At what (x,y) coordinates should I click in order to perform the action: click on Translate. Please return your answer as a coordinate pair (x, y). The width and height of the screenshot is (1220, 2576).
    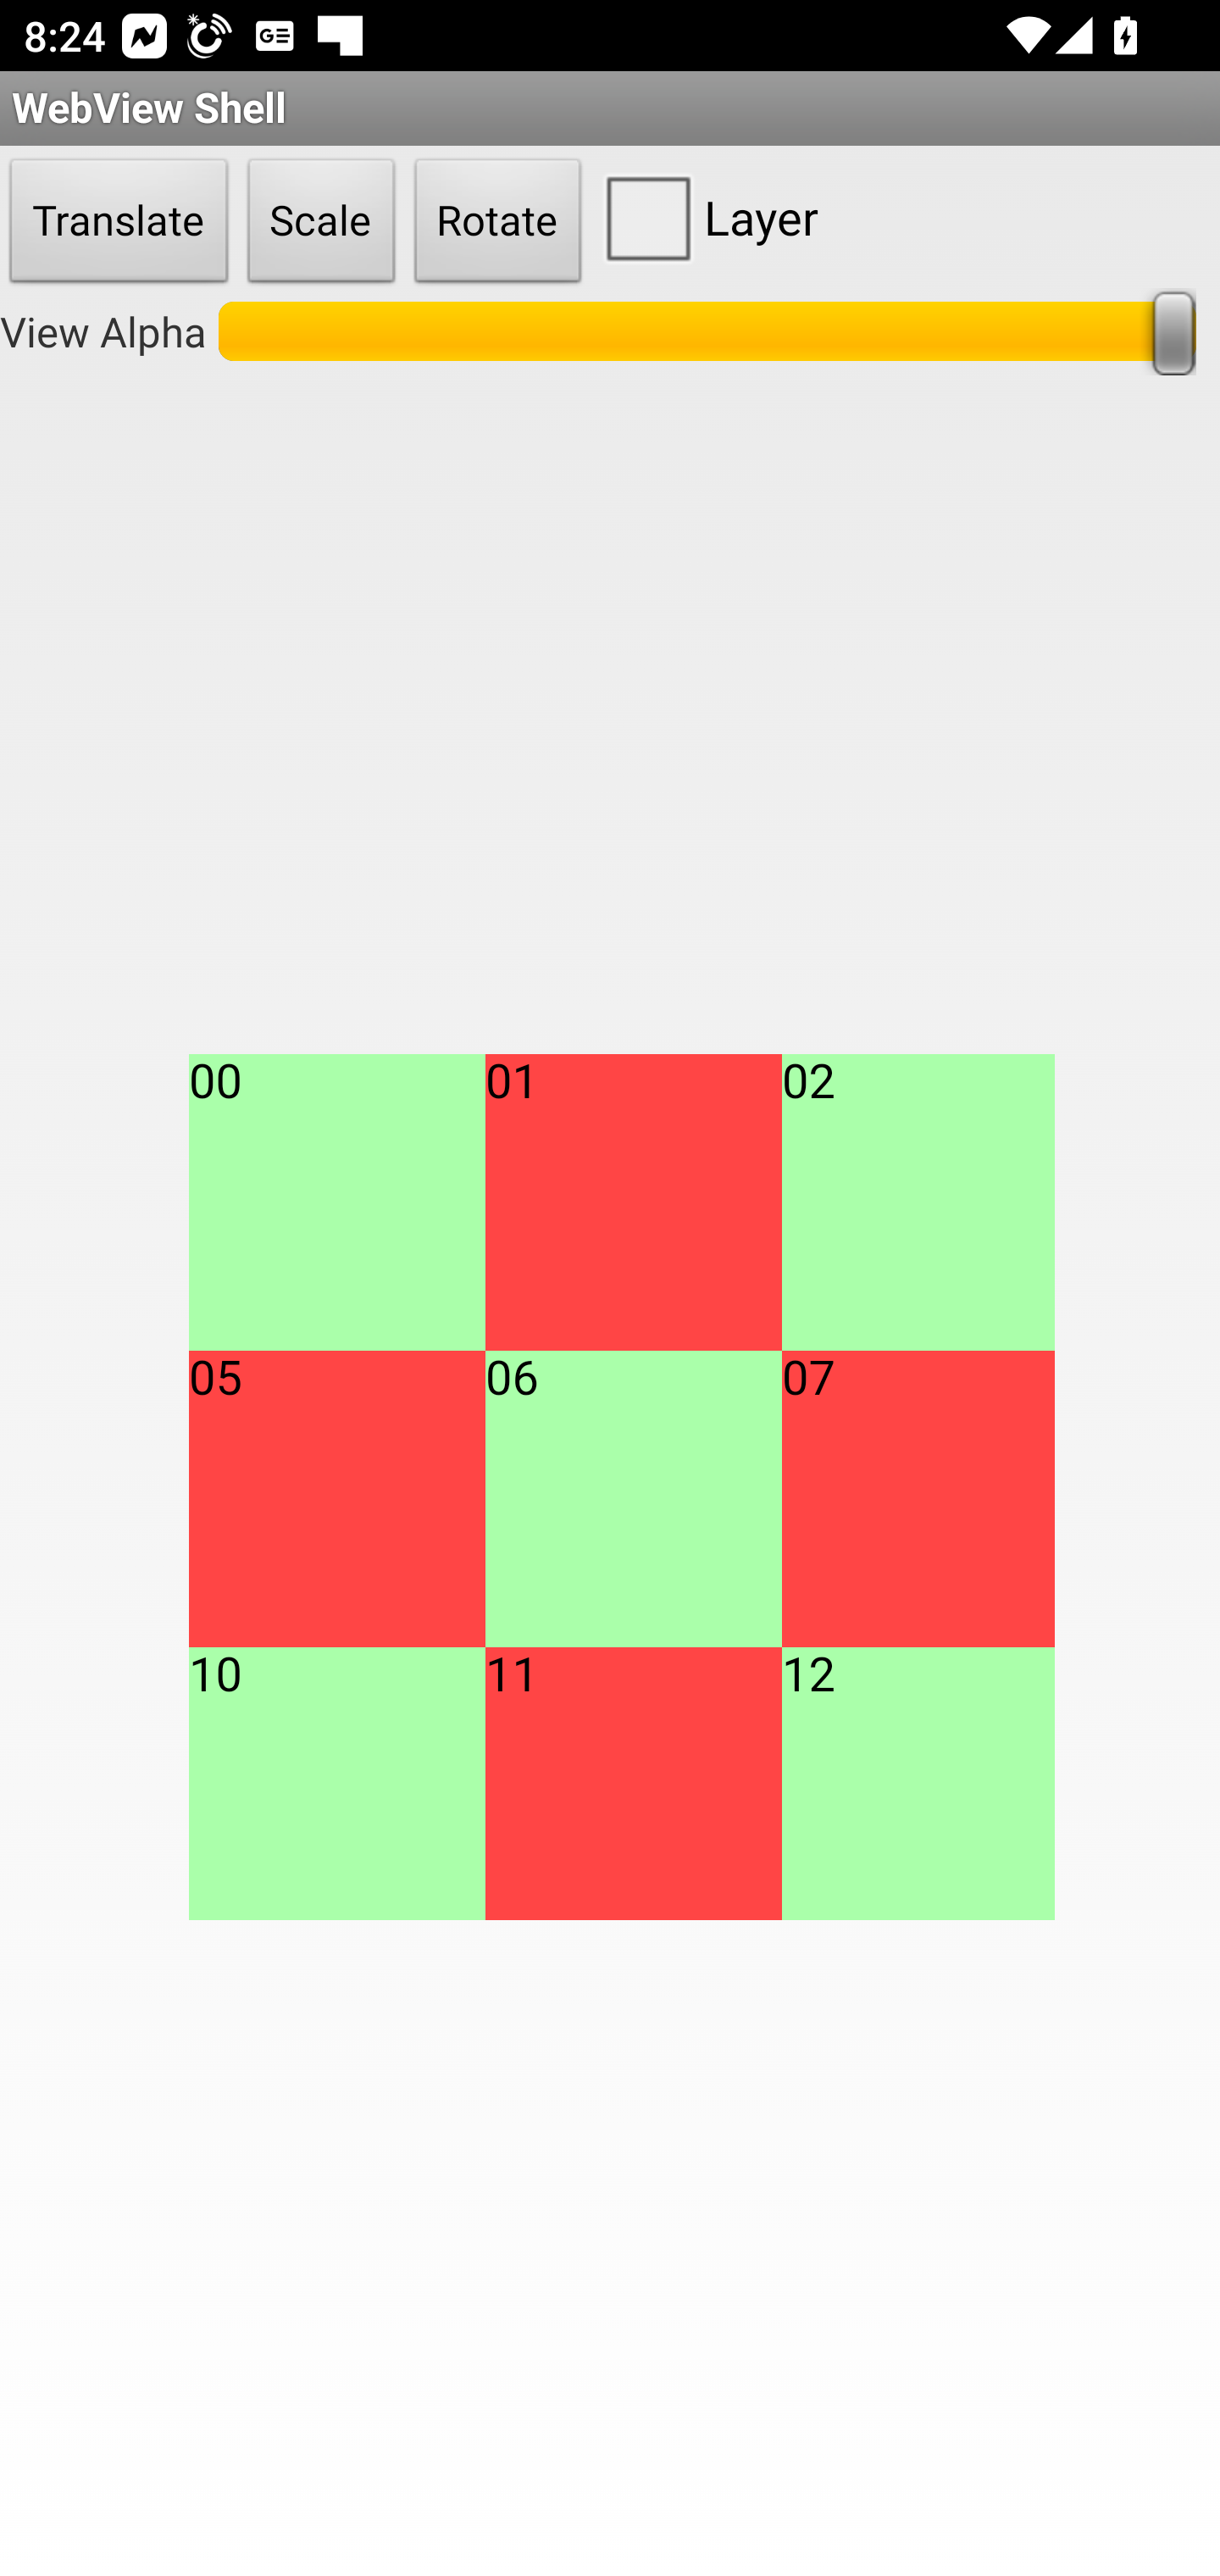
    Looking at the image, I should click on (119, 222).